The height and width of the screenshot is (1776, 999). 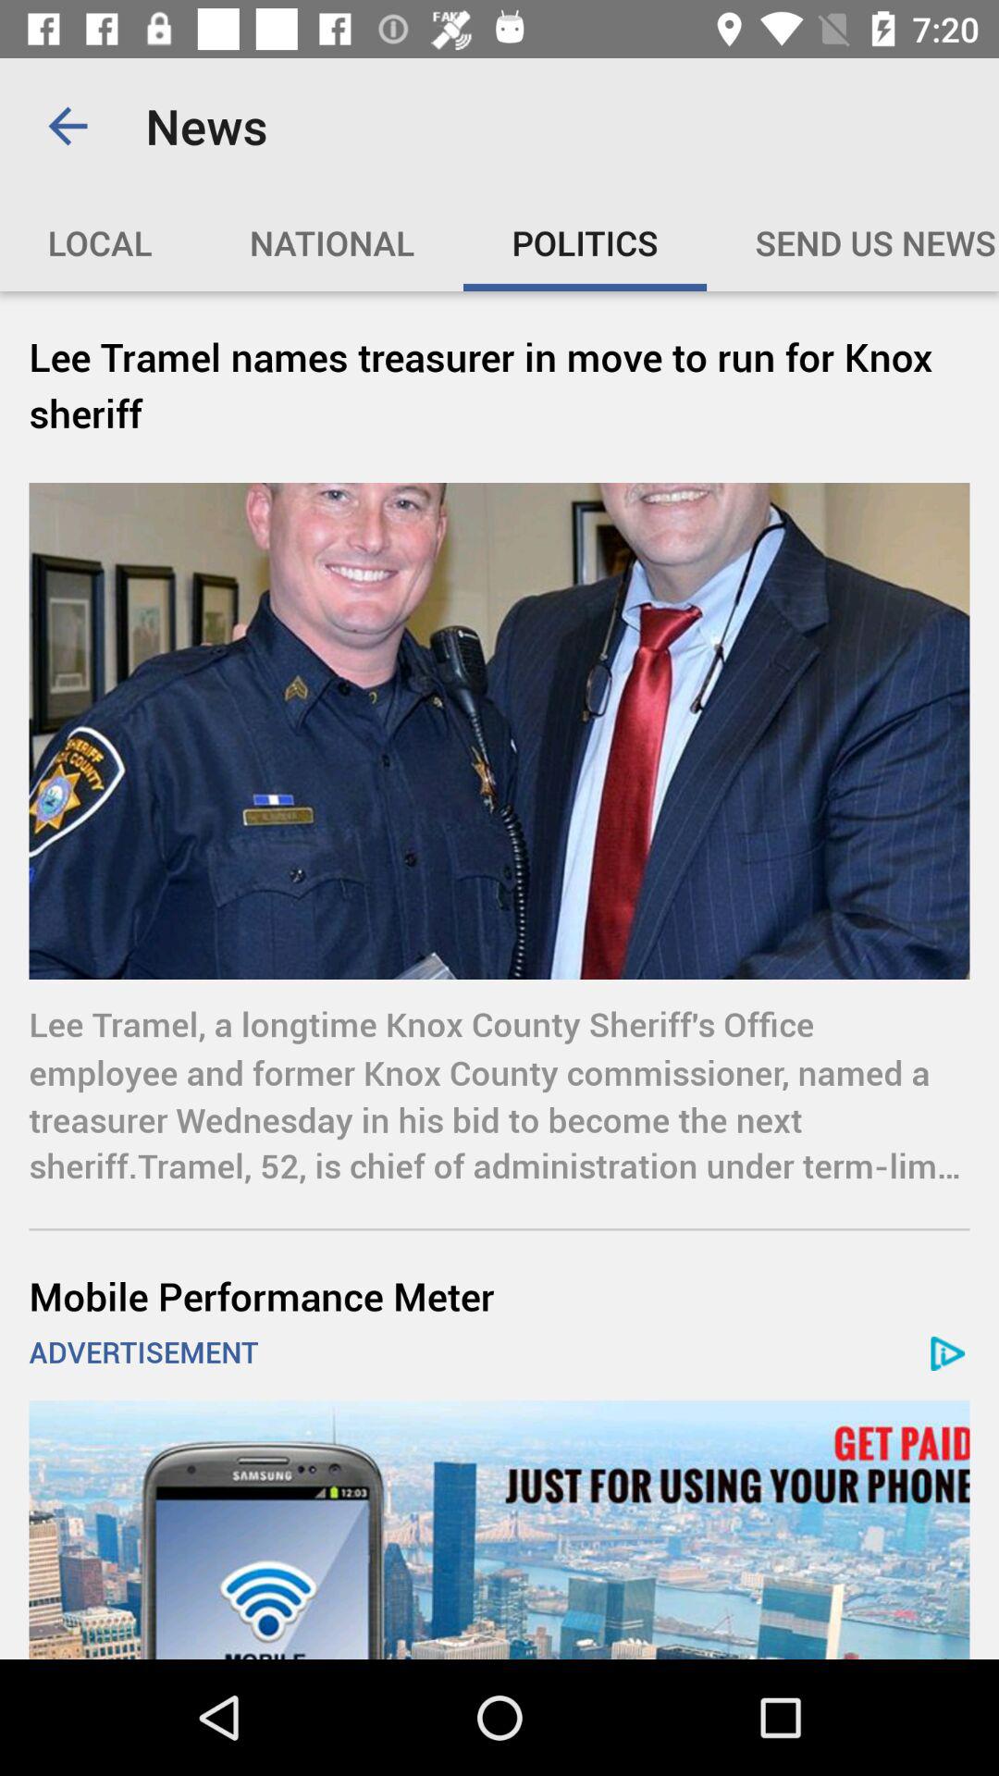 I want to click on open advertisement, so click(x=499, y=1530).